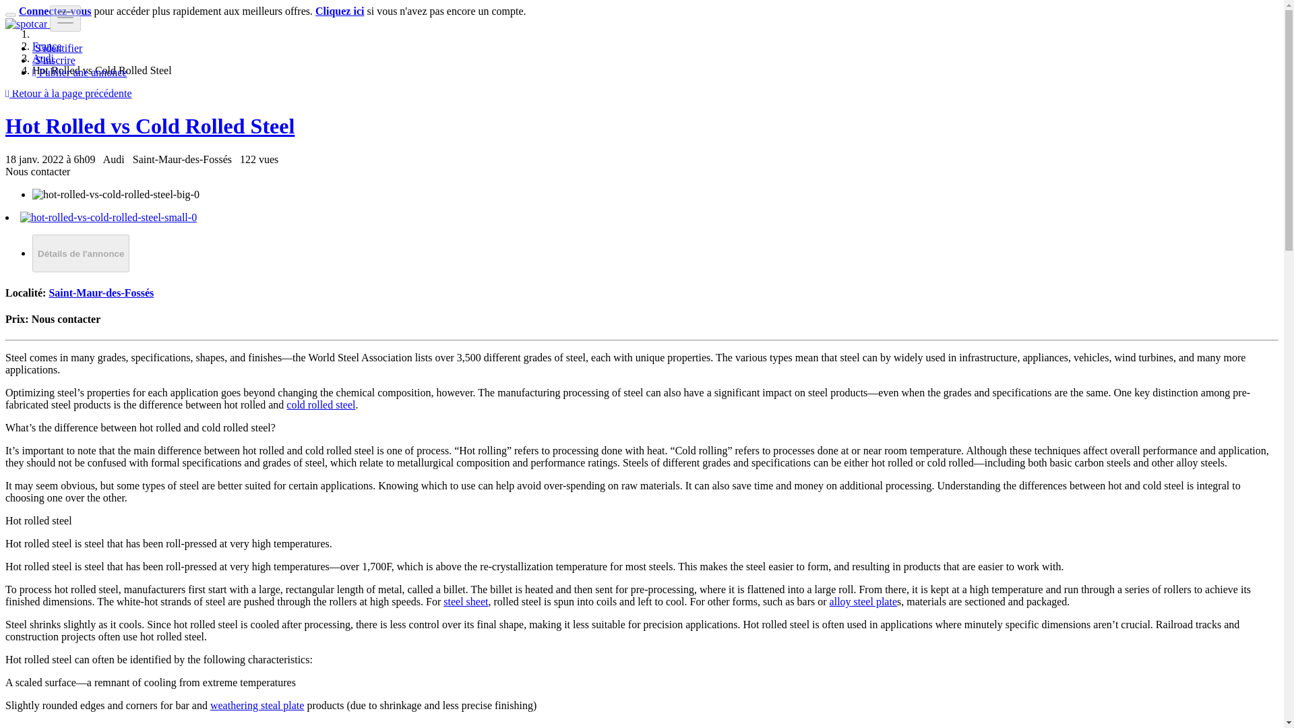 The width and height of the screenshot is (1294, 728). What do you see at coordinates (54, 61) in the screenshot?
I see `S'inscrire` at bounding box center [54, 61].